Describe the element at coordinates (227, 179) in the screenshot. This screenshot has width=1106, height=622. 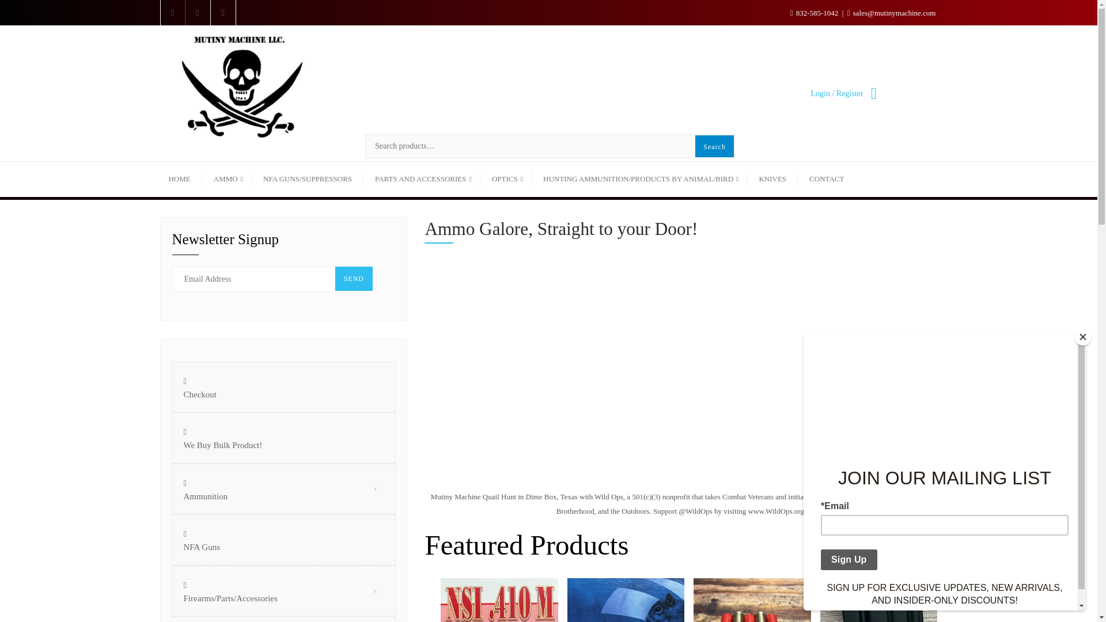
I see `AMMO` at that location.